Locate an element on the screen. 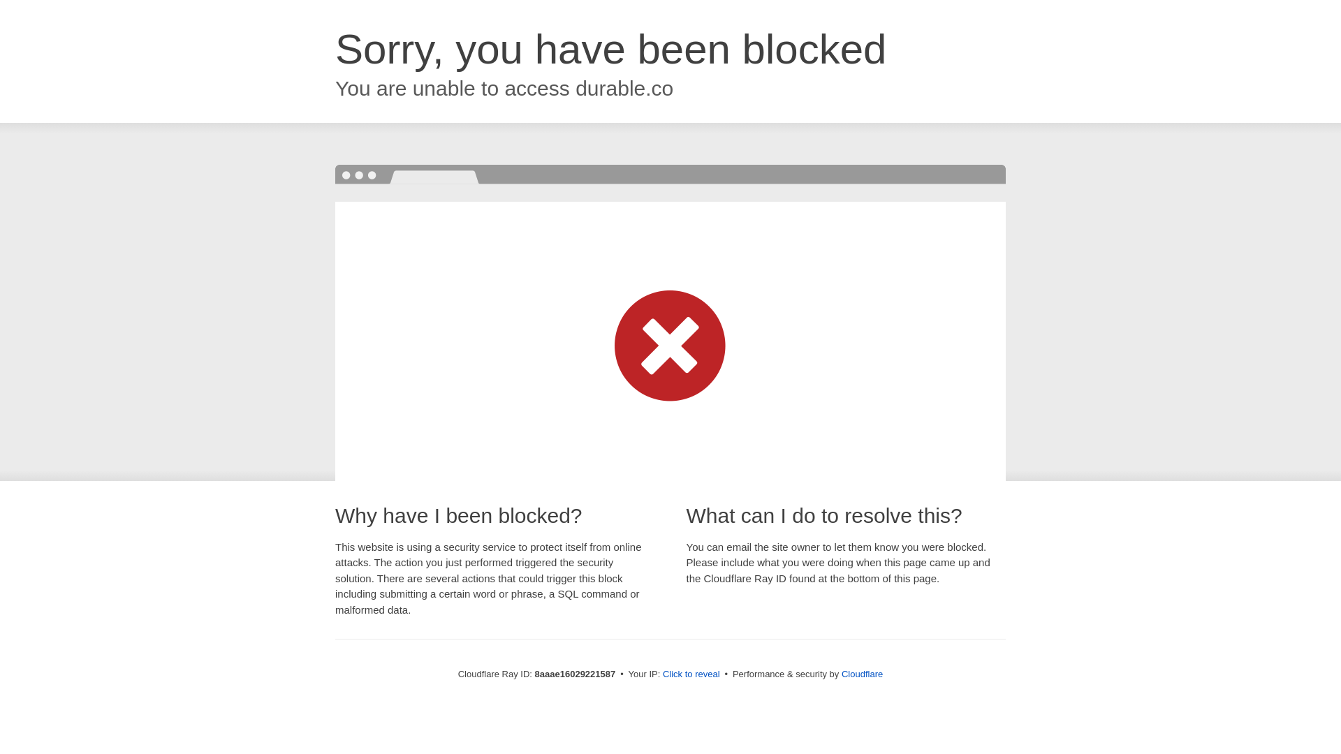 This screenshot has height=754, width=1341. Cloudflare is located at coordinates (862, 674).